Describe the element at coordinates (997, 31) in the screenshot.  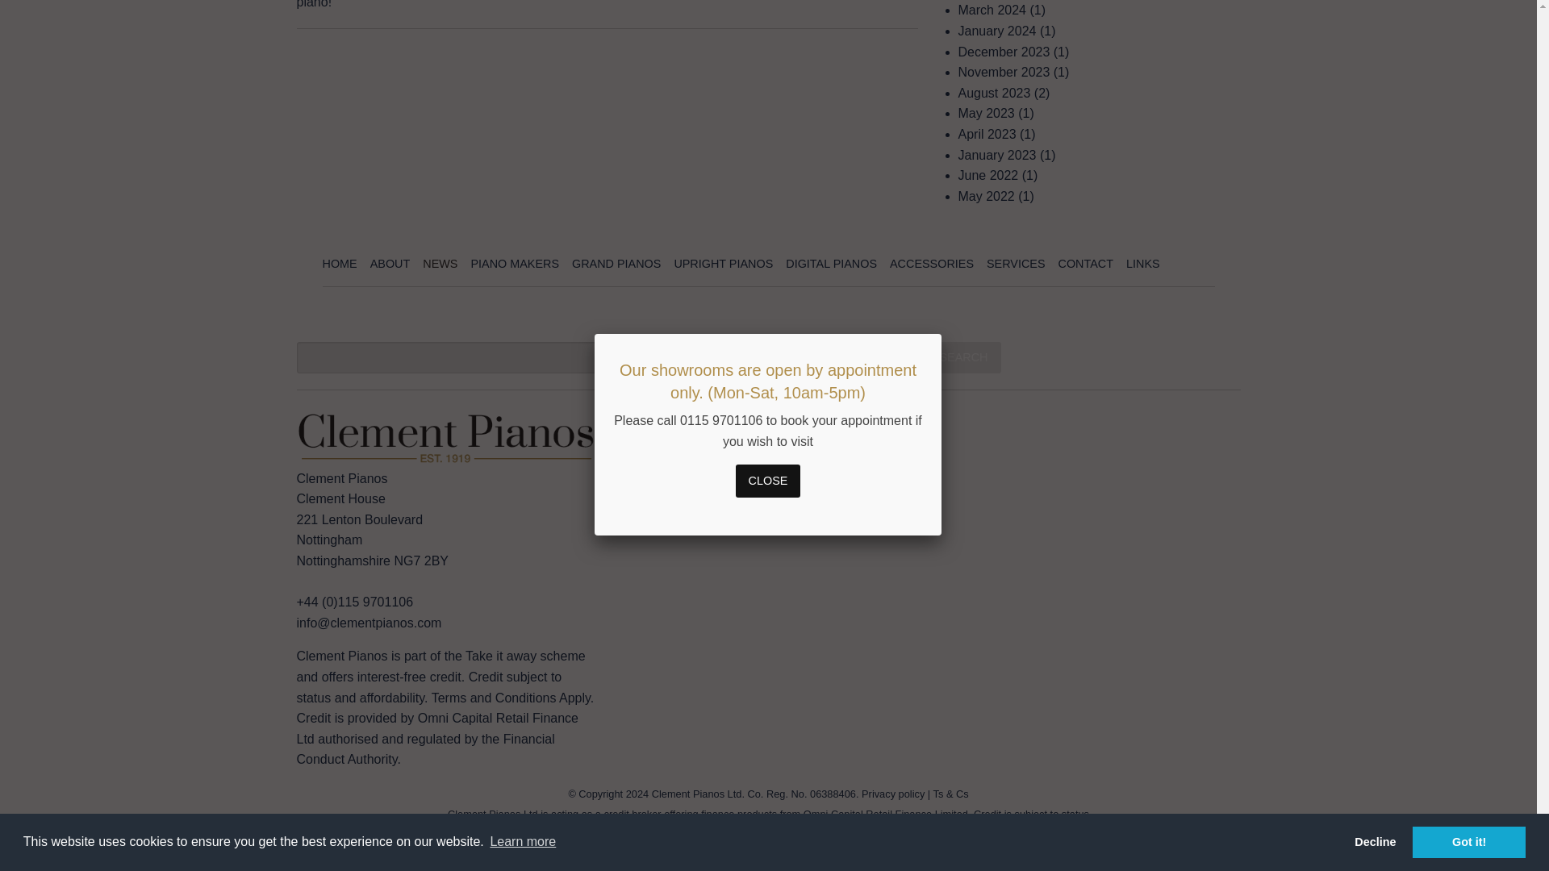
I see `January 2024` at that location.